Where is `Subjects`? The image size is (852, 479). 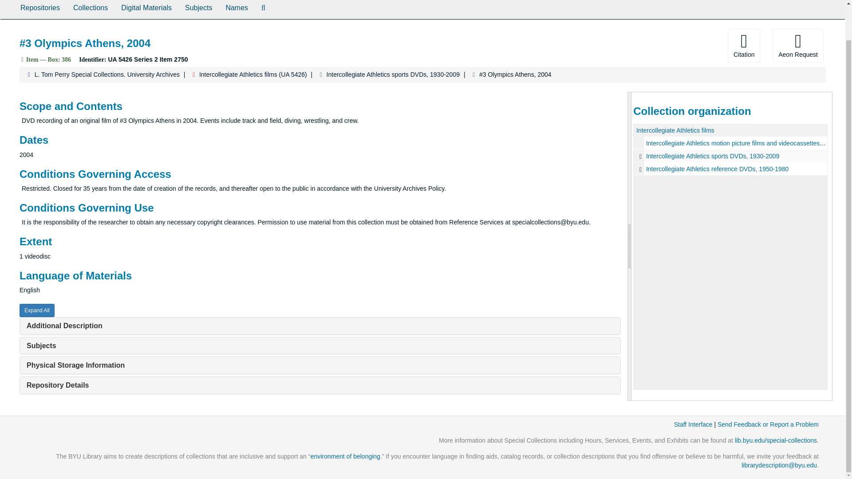
Subjects is located at coordinates (198, 10).